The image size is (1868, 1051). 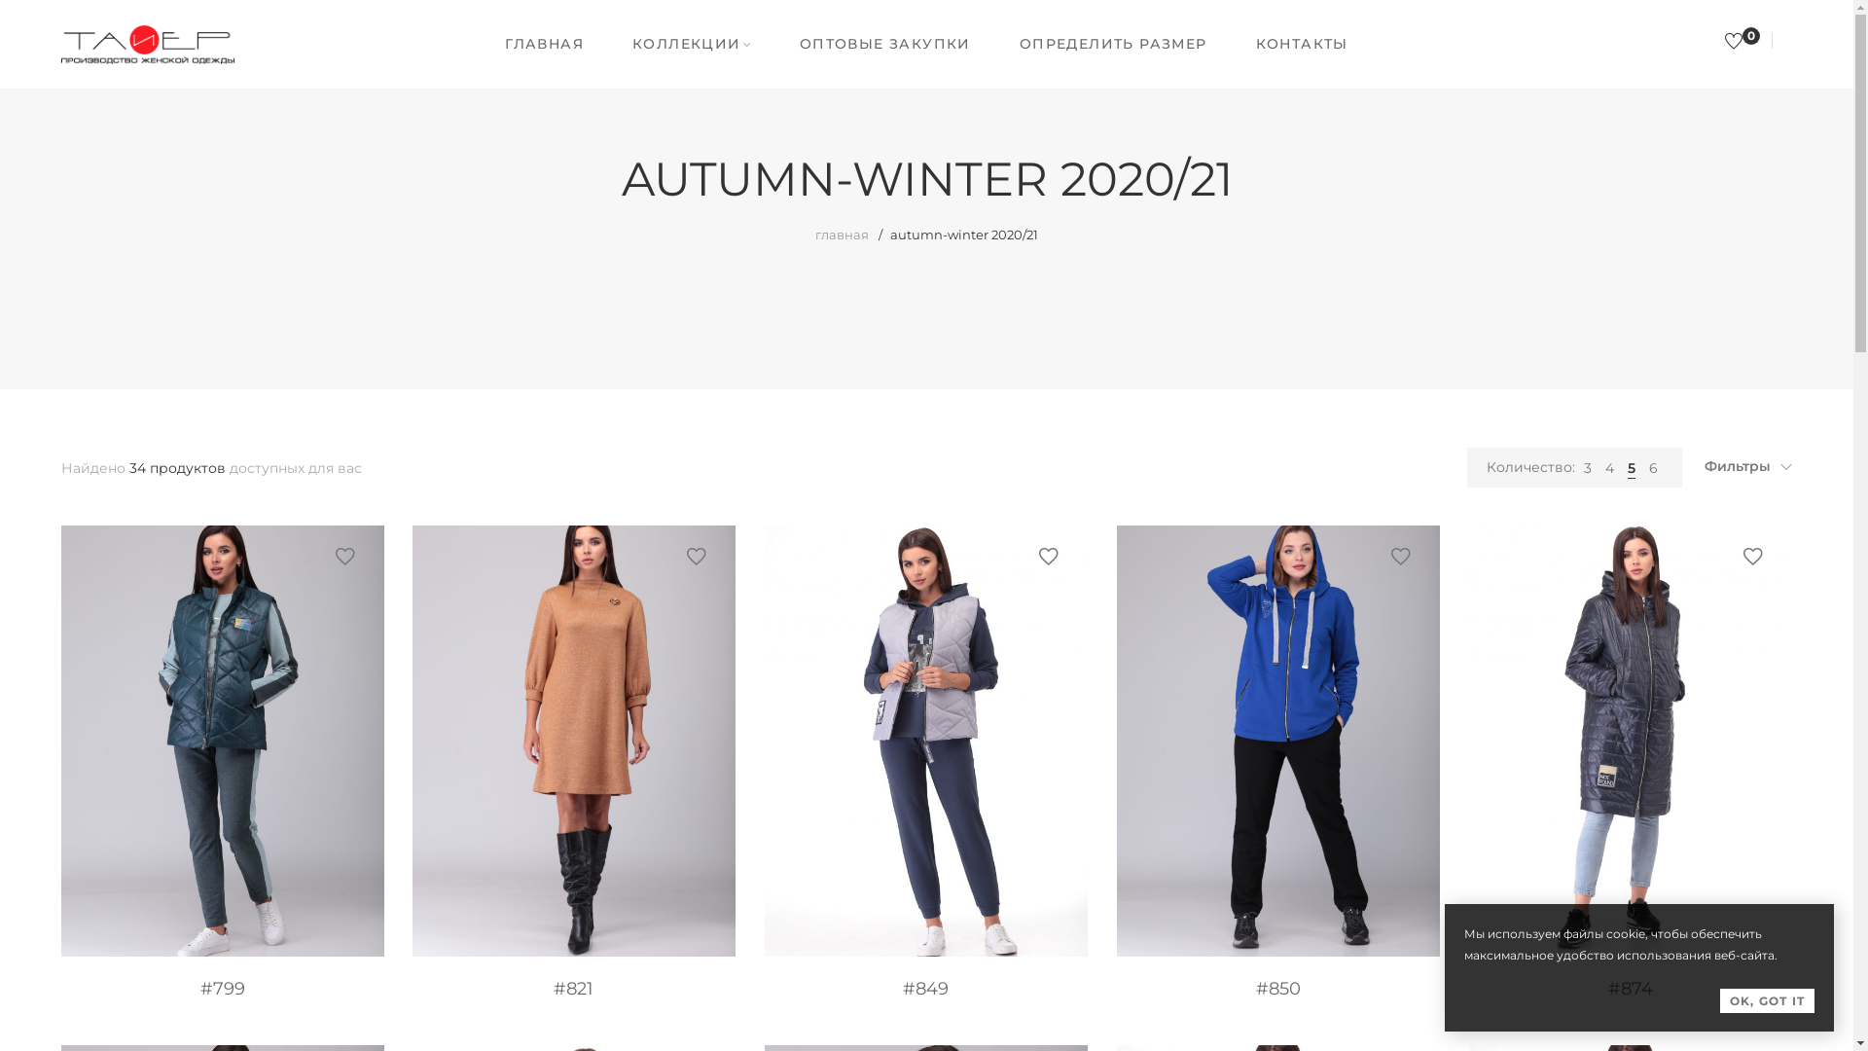 What do you see at coordinates (1609, 468) in the screenshot?
I see `4` at bounding box center [1609, 468].